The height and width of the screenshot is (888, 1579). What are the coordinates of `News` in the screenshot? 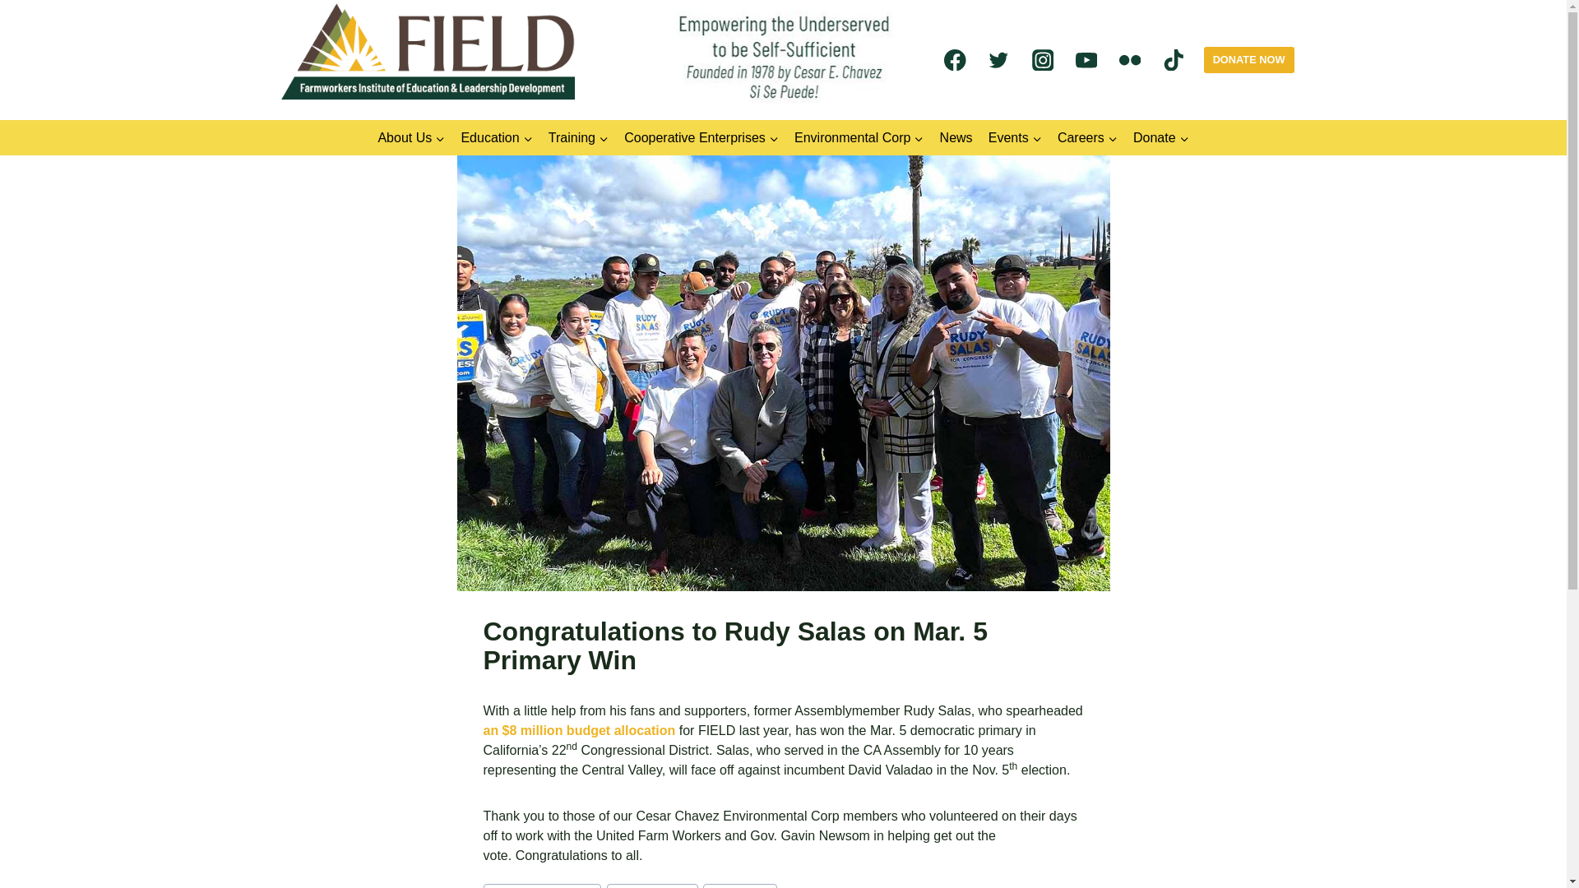 It's located at (956, 137).